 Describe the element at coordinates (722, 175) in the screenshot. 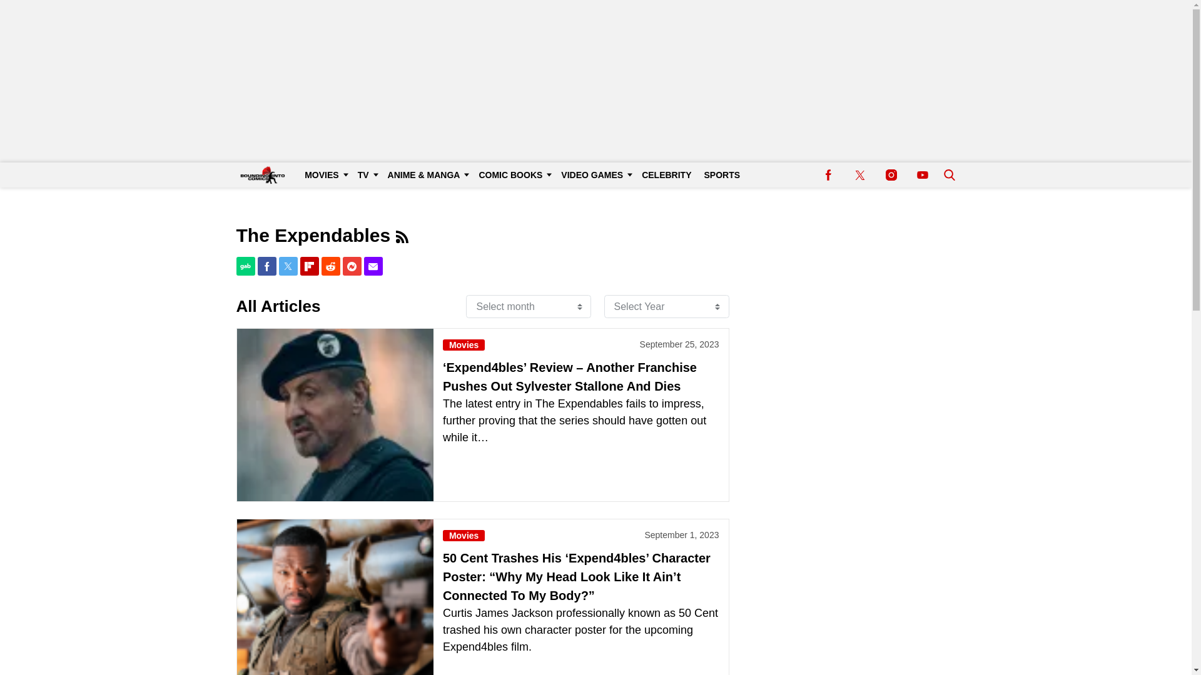

I see `SPORTS` at that location.